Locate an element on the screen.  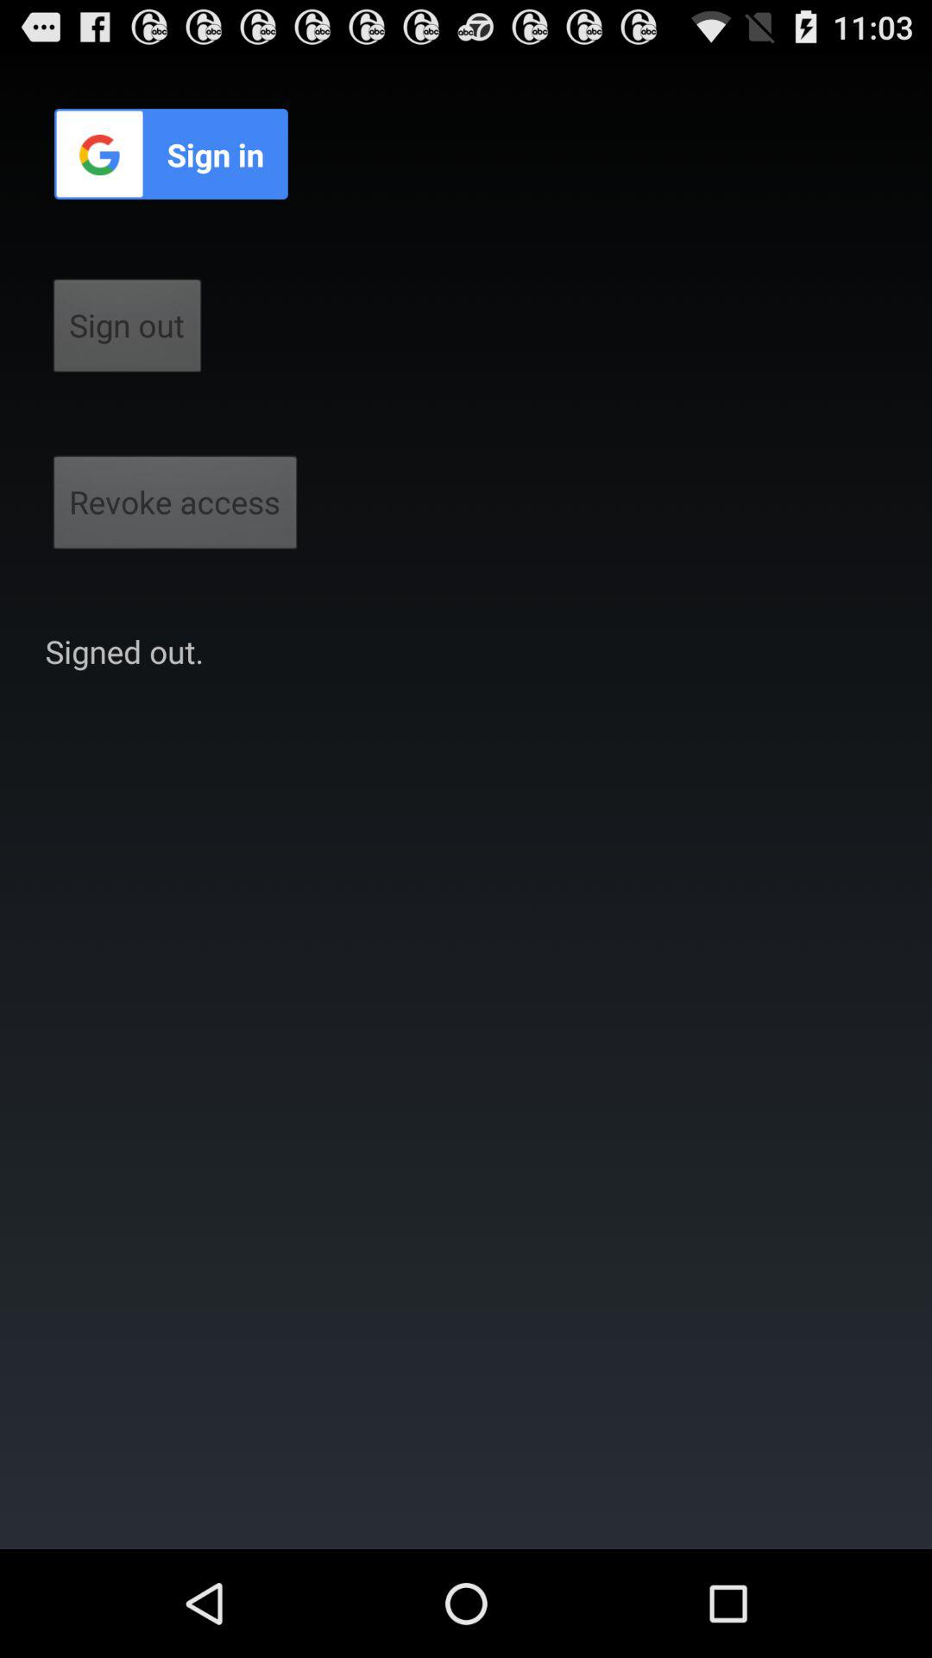
tap the app above the signed out. item is located at coordinates (175, 508).